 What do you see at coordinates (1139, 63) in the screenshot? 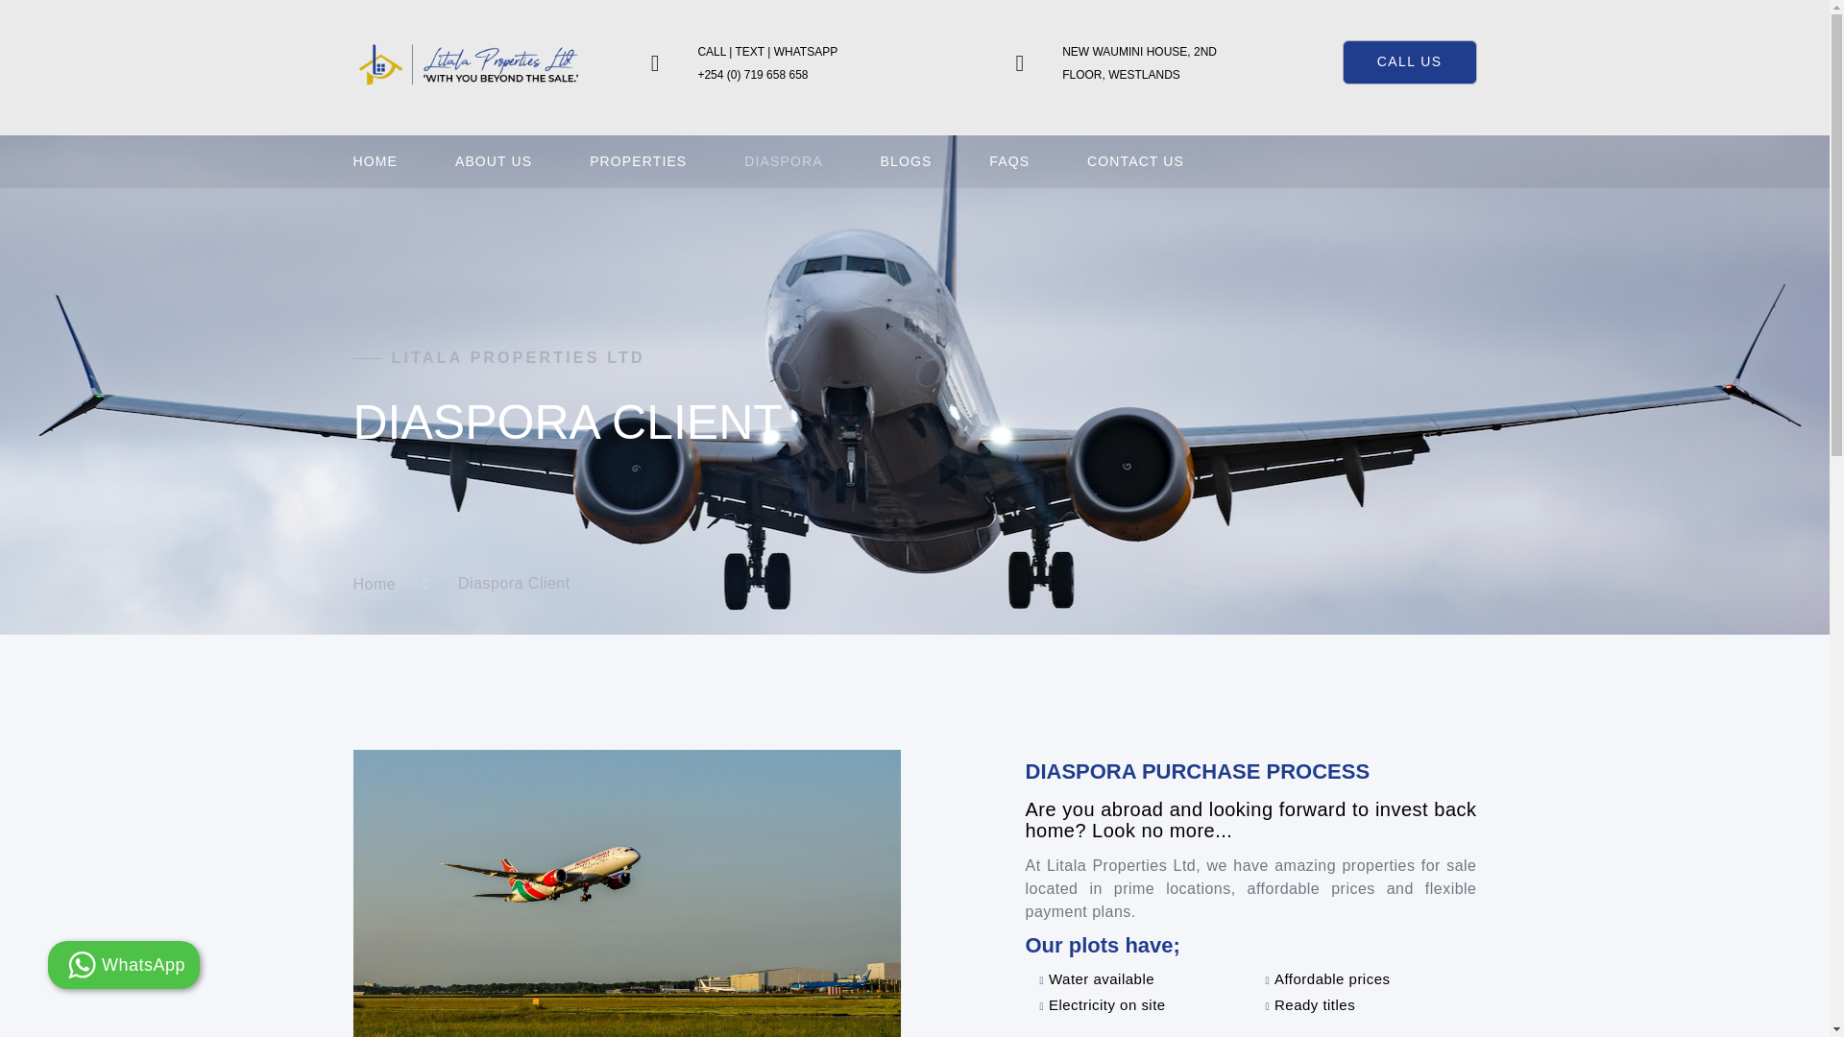
I see `NEW WAUMINI HOUSE, 2ND FLOOR, WESTLANDS` at bounding box center [1139, 63].